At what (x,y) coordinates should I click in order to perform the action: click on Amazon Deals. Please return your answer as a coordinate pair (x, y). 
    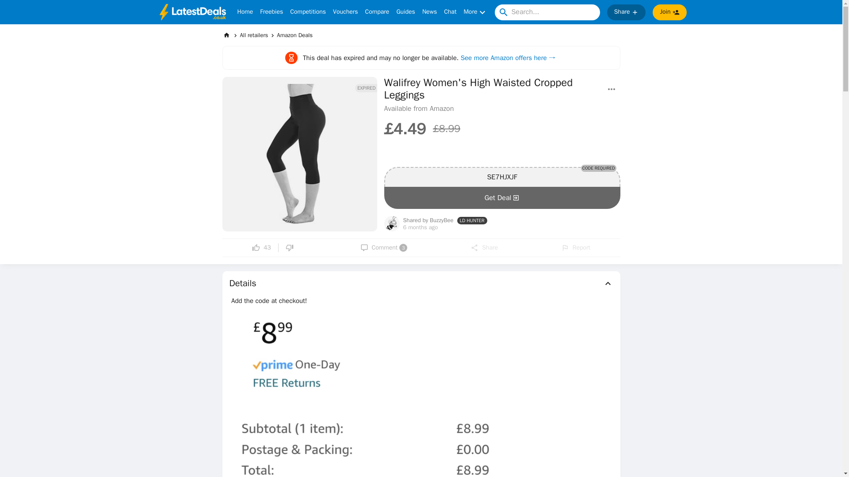
    Looking at the image, I should click on (429, 12).